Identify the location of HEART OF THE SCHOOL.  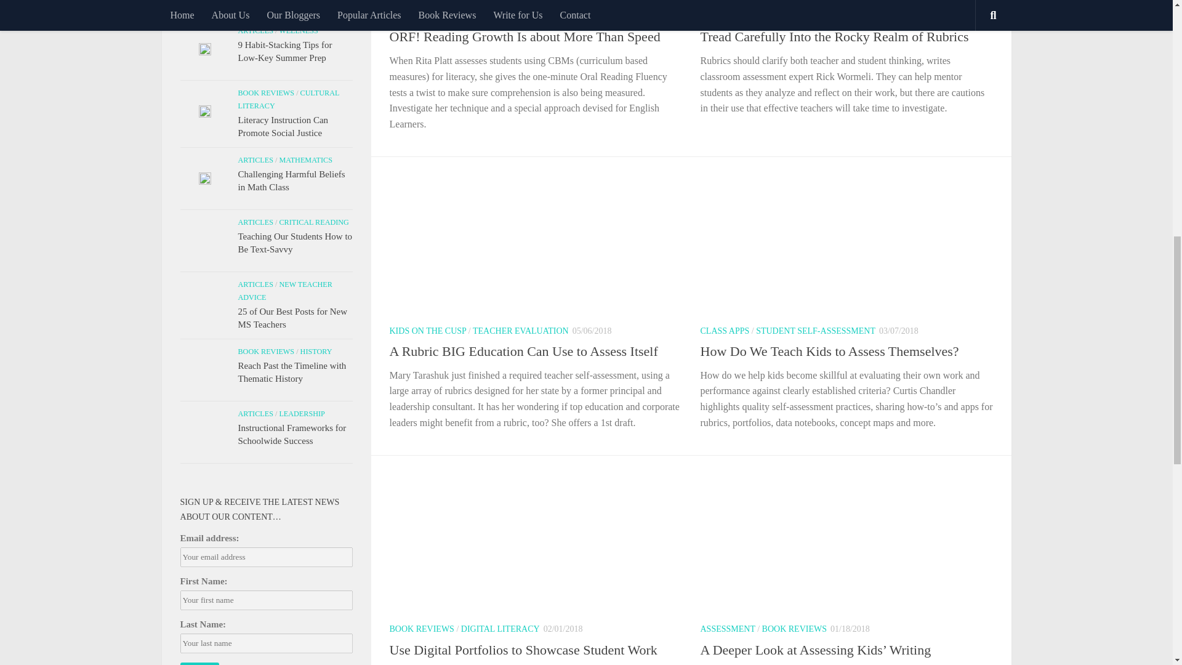
(436, 16).